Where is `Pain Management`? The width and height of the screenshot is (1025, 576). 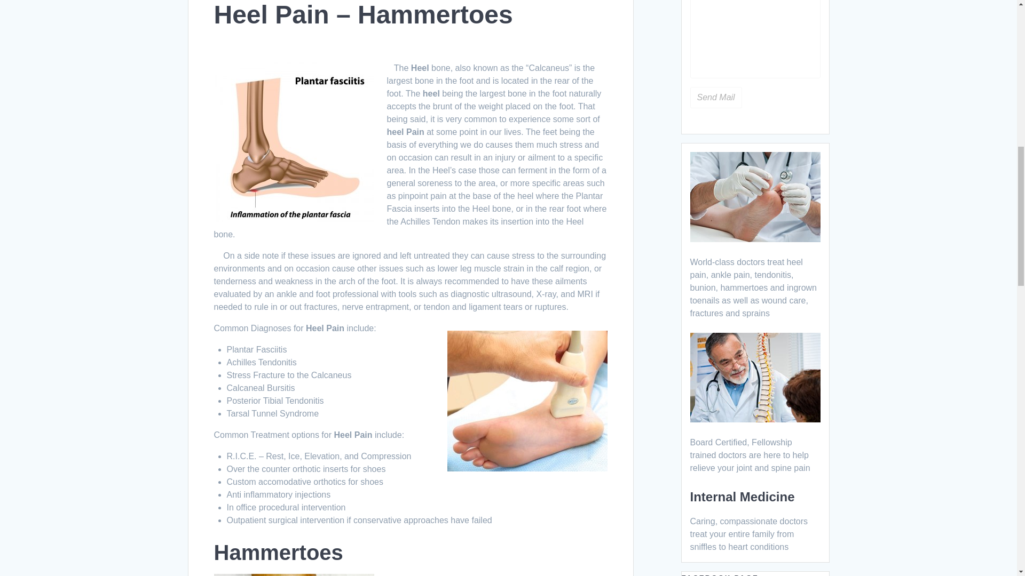 Pain Management is located at coordinates (755, 418).